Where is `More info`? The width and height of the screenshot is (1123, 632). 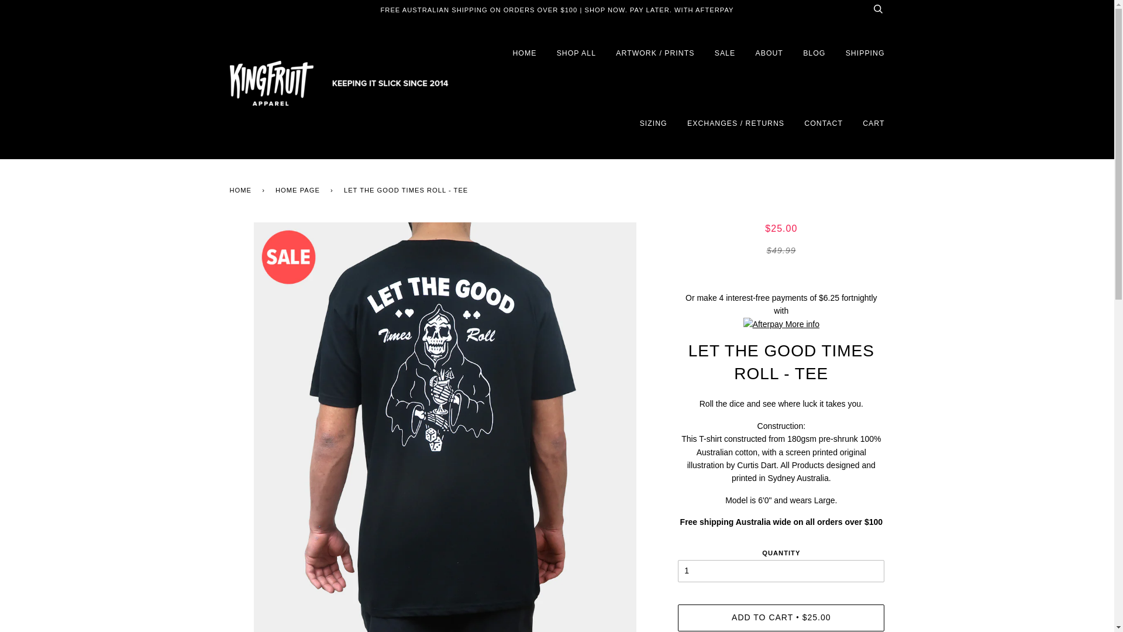
More info is located at coordinates (781, 324).